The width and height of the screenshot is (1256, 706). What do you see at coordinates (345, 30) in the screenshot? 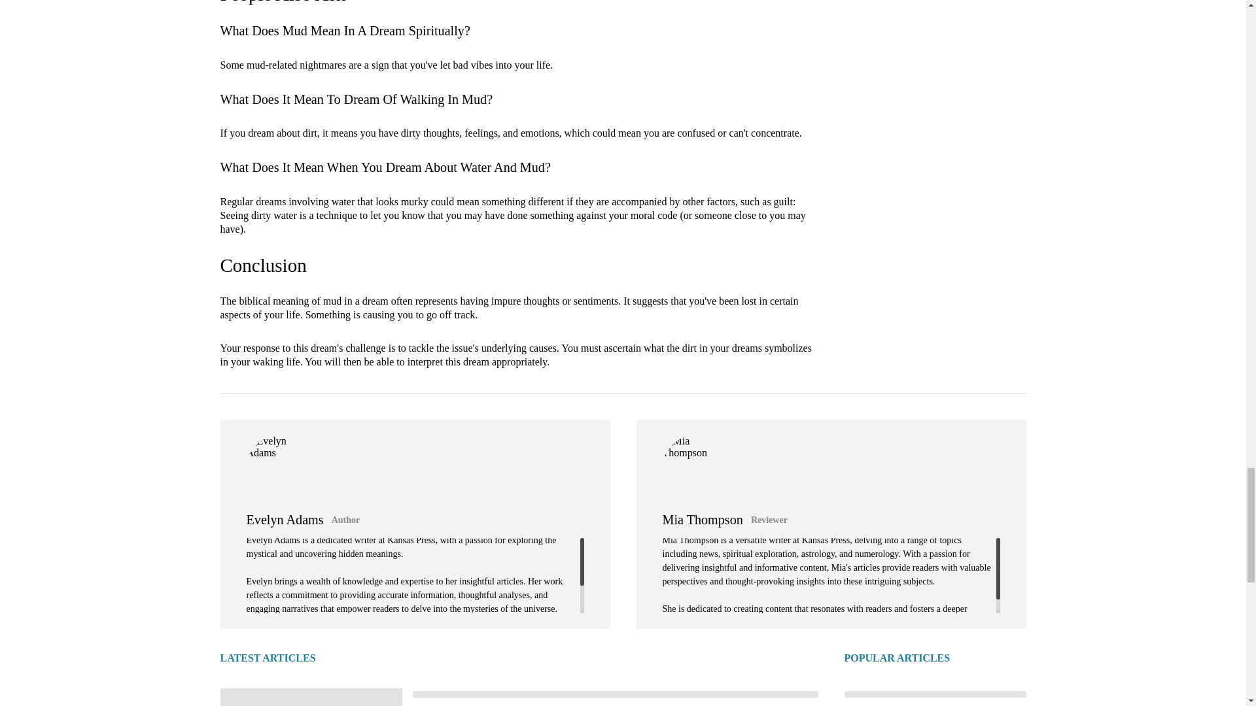
I see `What Does Mud Mean In A Dream Spiritually?` at bounding box center [345, 30].